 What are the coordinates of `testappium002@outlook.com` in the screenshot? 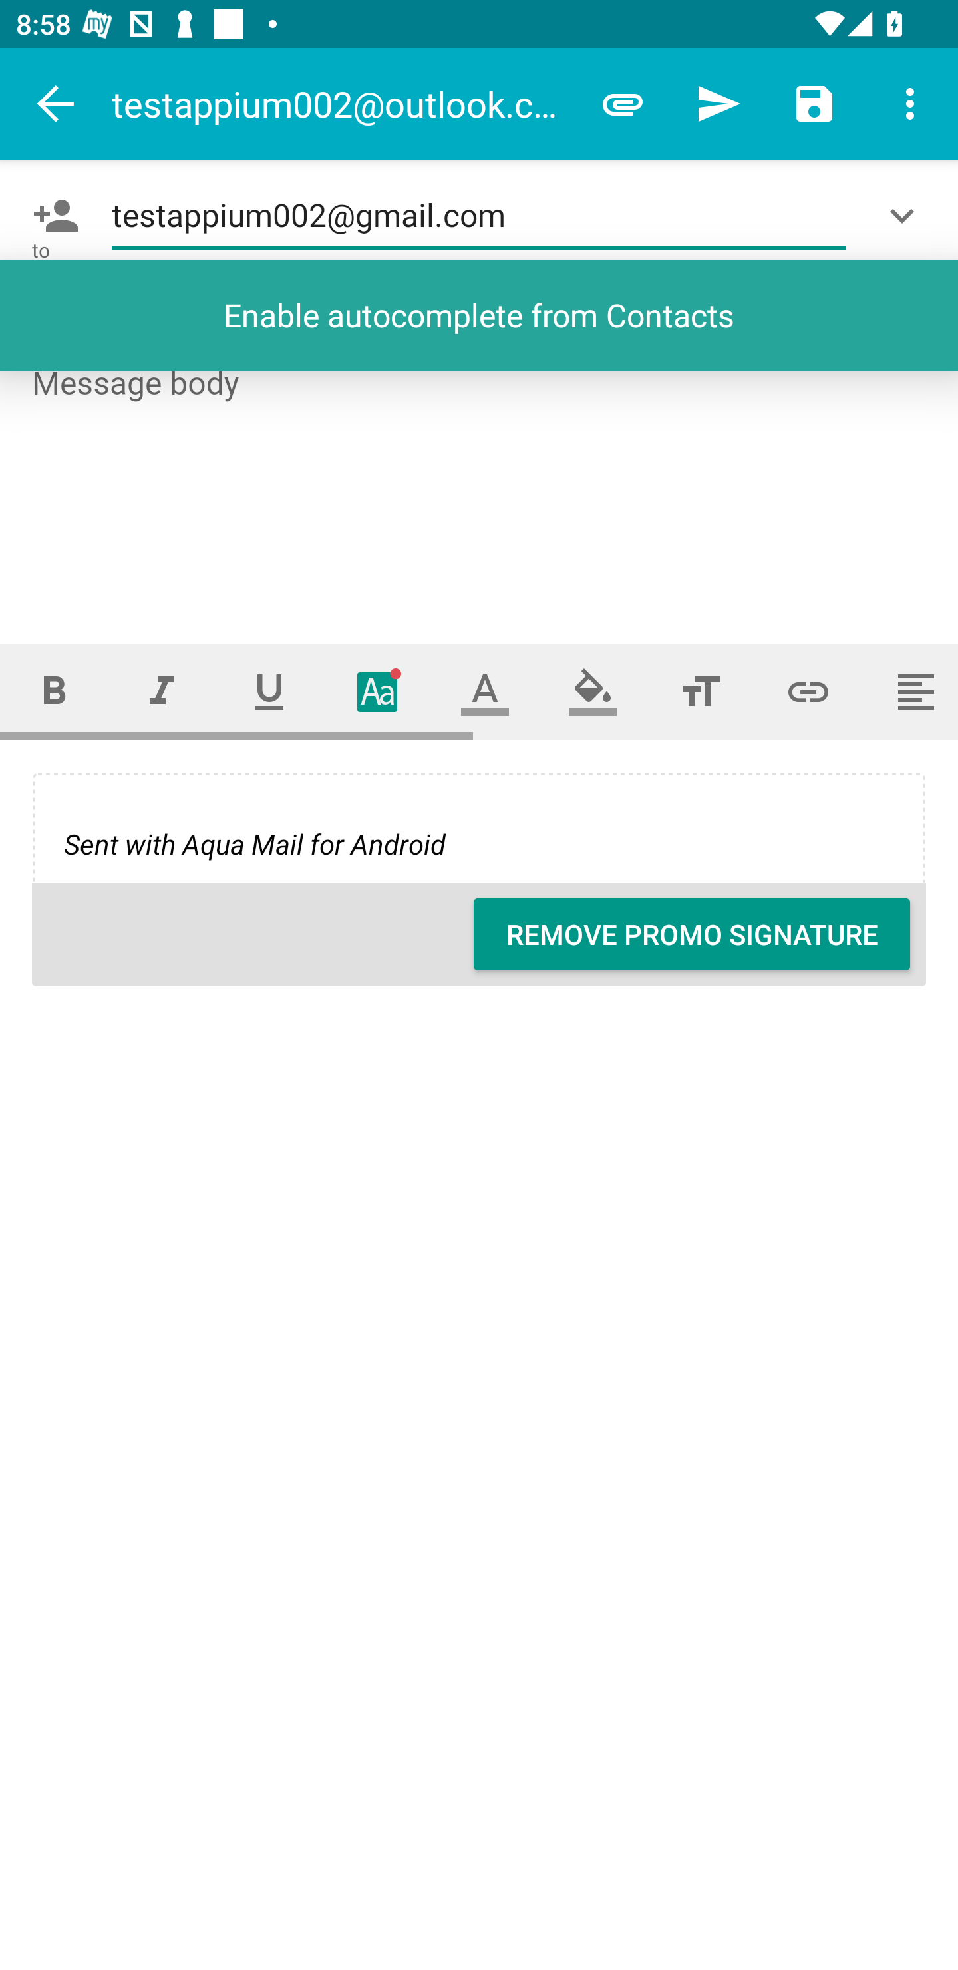 It's located at (343, 103).